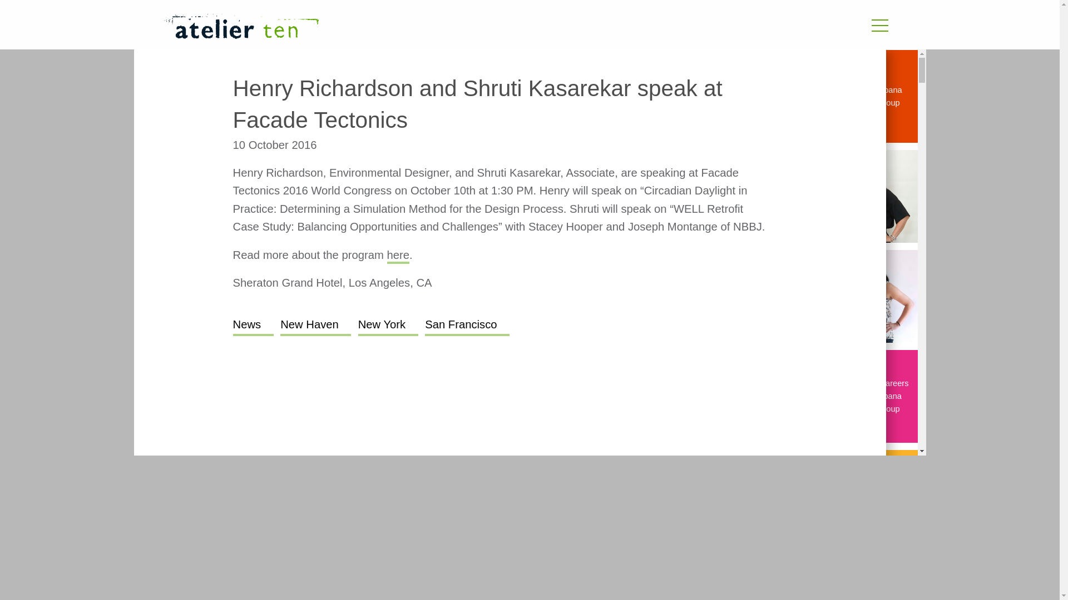  What do you see at coordinates (240, 26) in the screenshot?
I see `logo` at bounding box center [240, 26].